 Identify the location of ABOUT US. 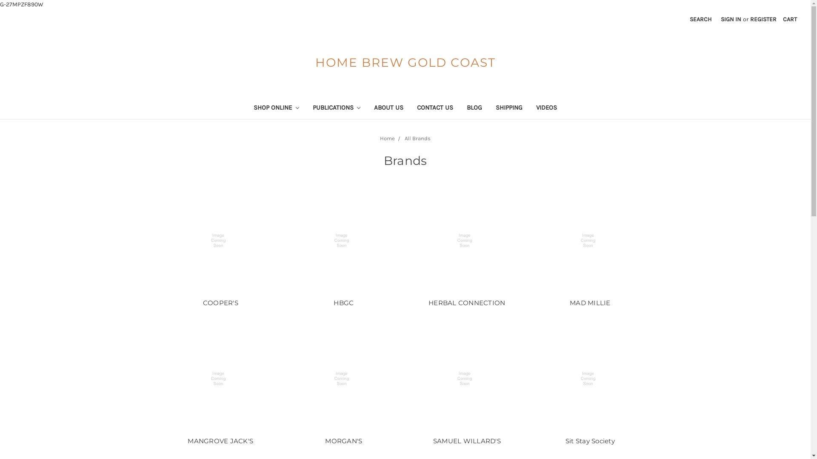
(389, 109).